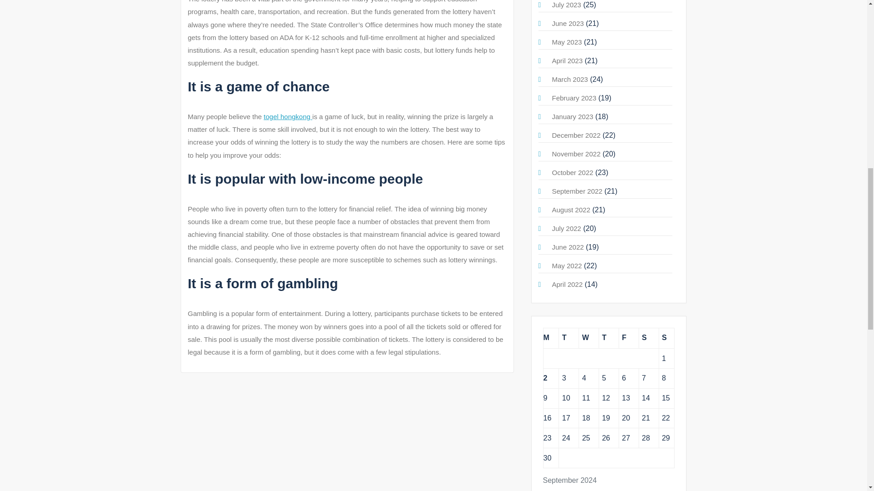 The image size is (874, 491). What do you see at coordinates (574, 98) in the screenshot?
I see `February 2023` at bounding box center [574, 98].